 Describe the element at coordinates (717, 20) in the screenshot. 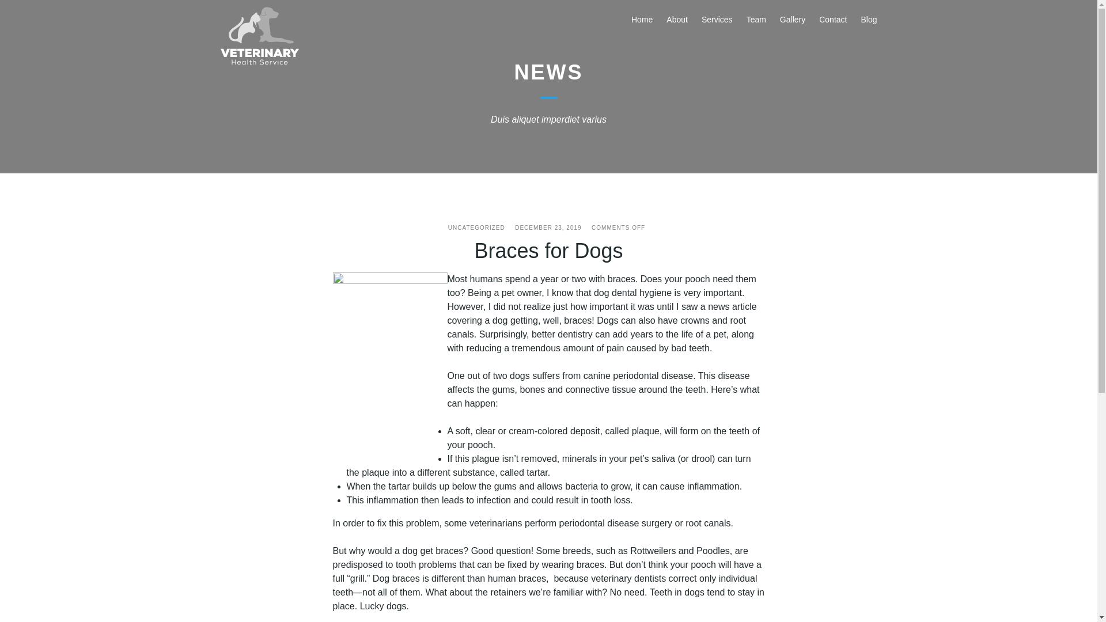

I see `Services` at that location.